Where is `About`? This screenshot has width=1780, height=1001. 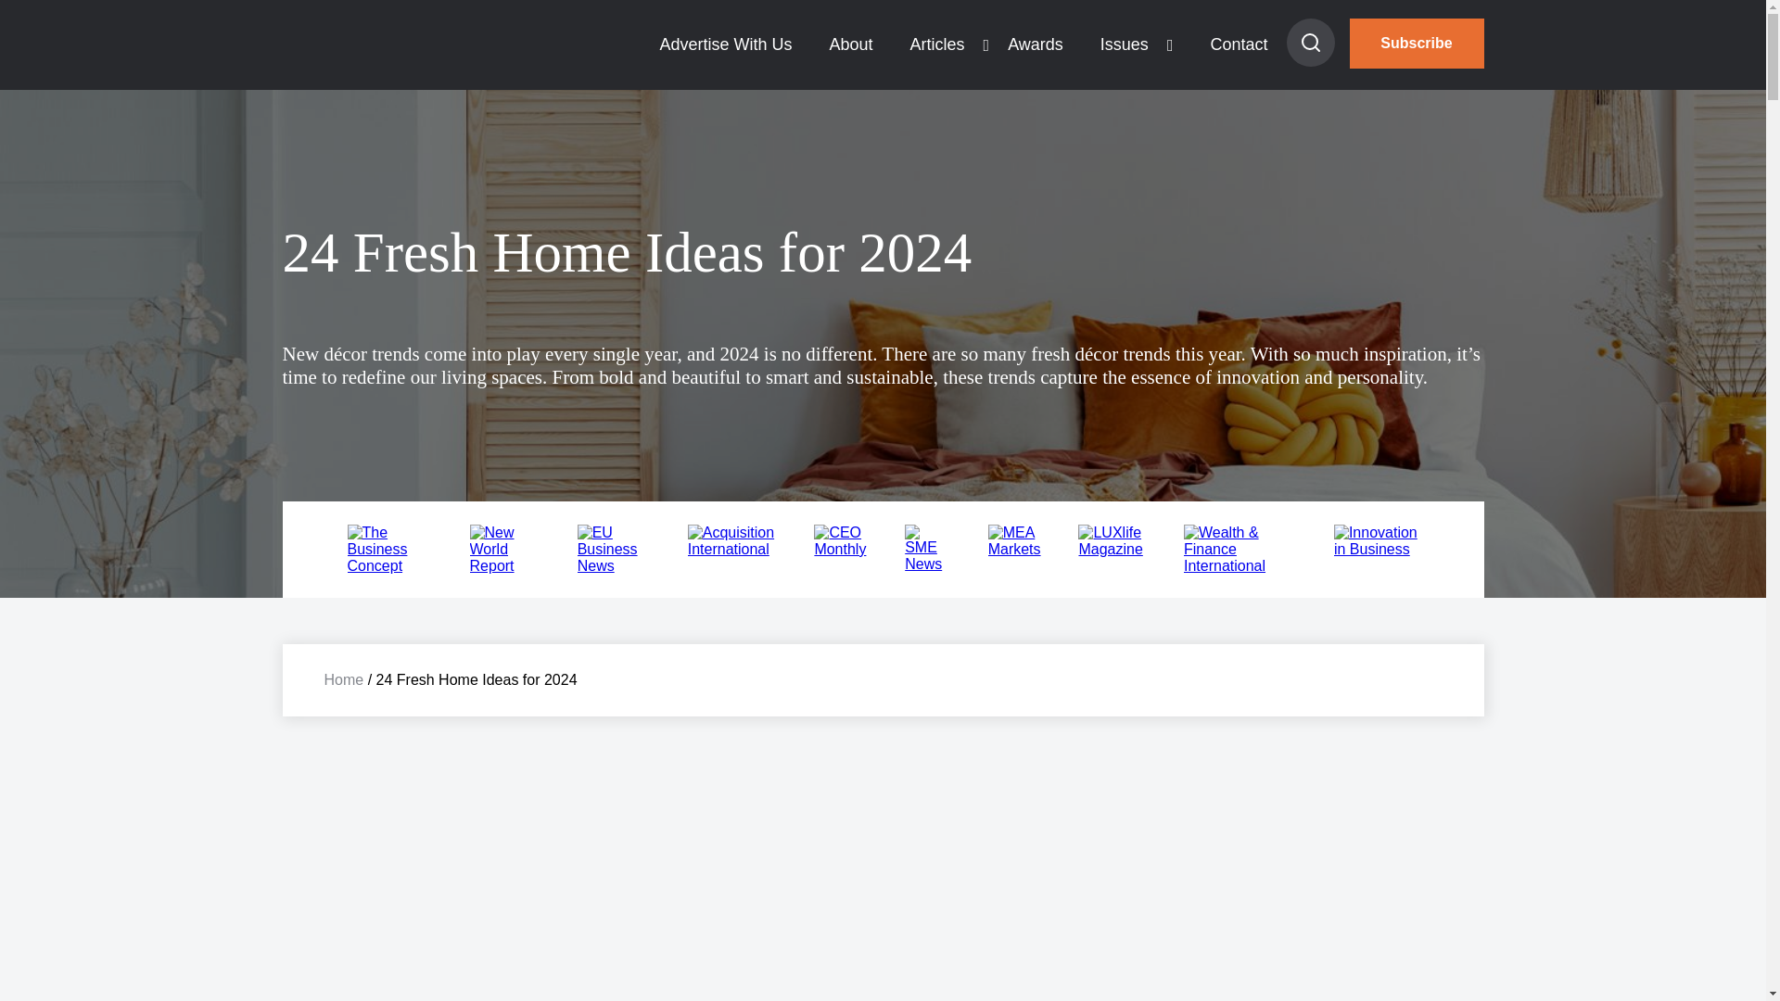 About is located at coordinates (850, 44).